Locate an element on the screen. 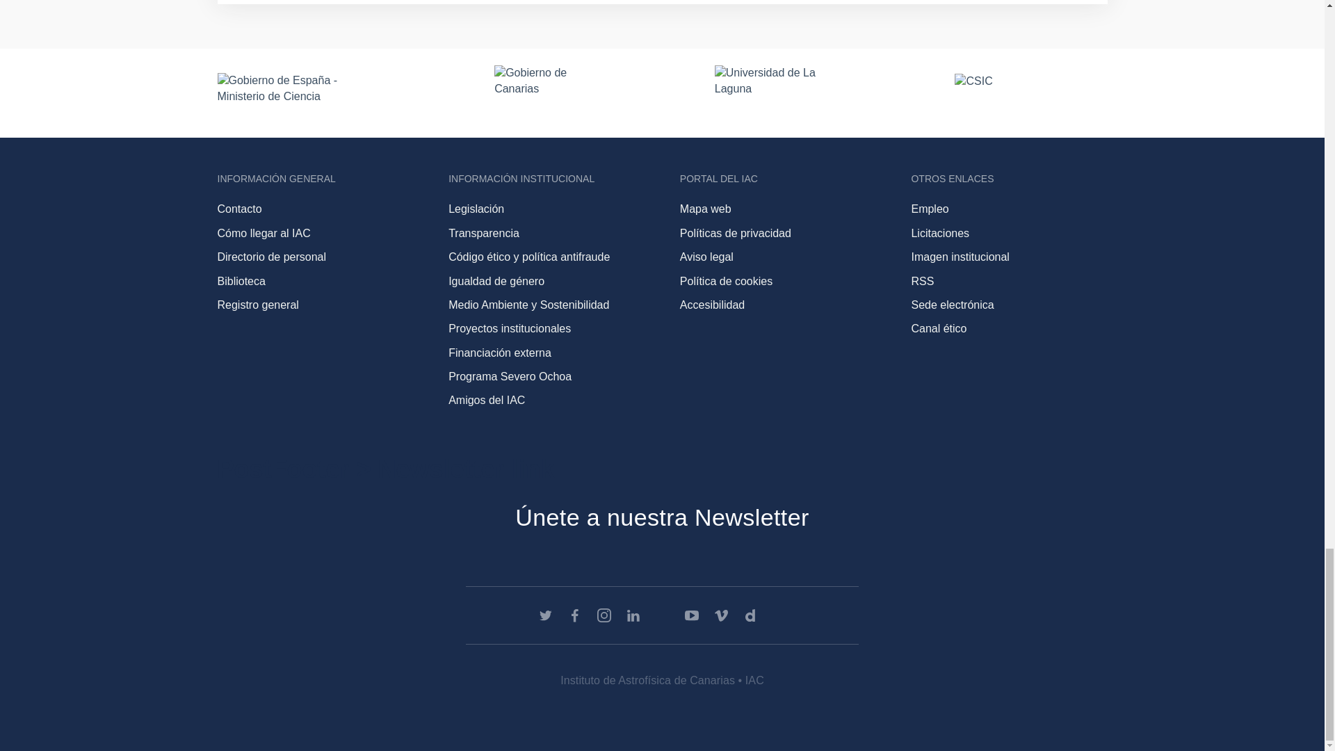  Gobierno de Canarias is located at coordinates (542, 92).